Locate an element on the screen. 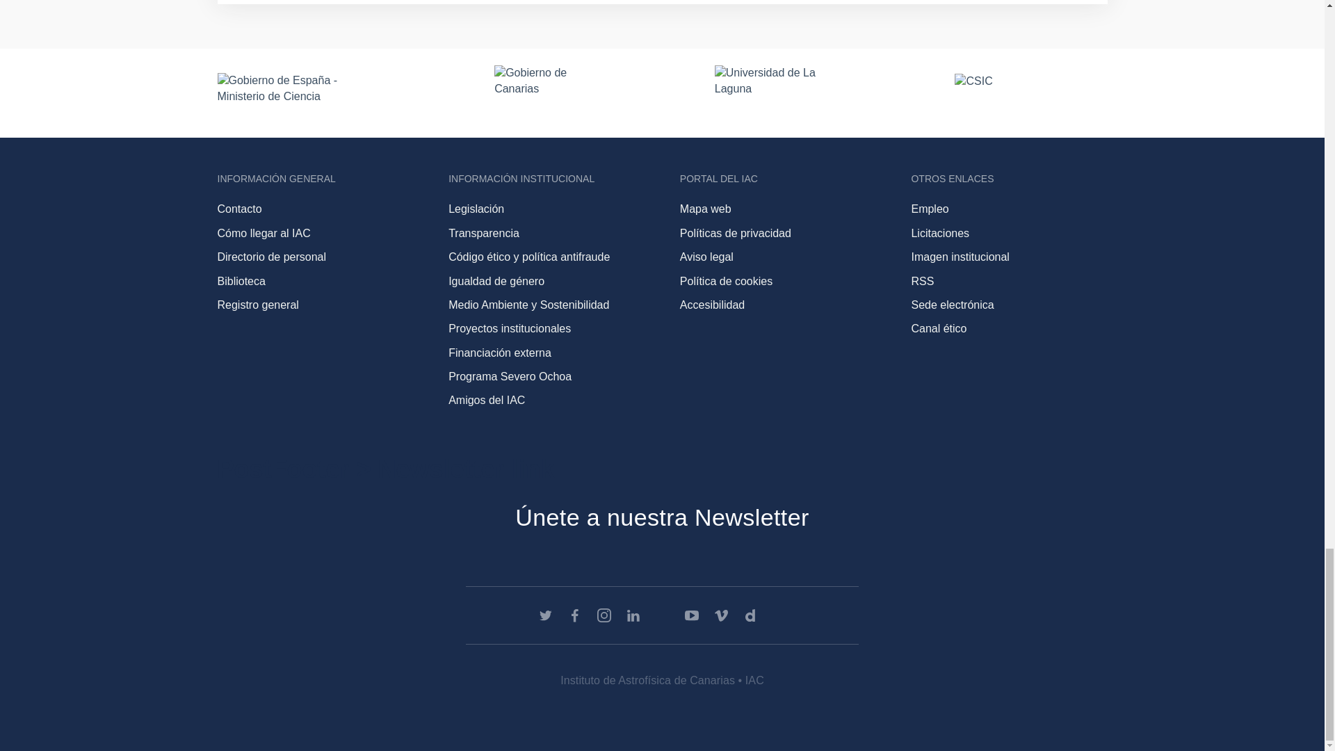  Gobierno de Canarias is located at coordinates (542, 92).